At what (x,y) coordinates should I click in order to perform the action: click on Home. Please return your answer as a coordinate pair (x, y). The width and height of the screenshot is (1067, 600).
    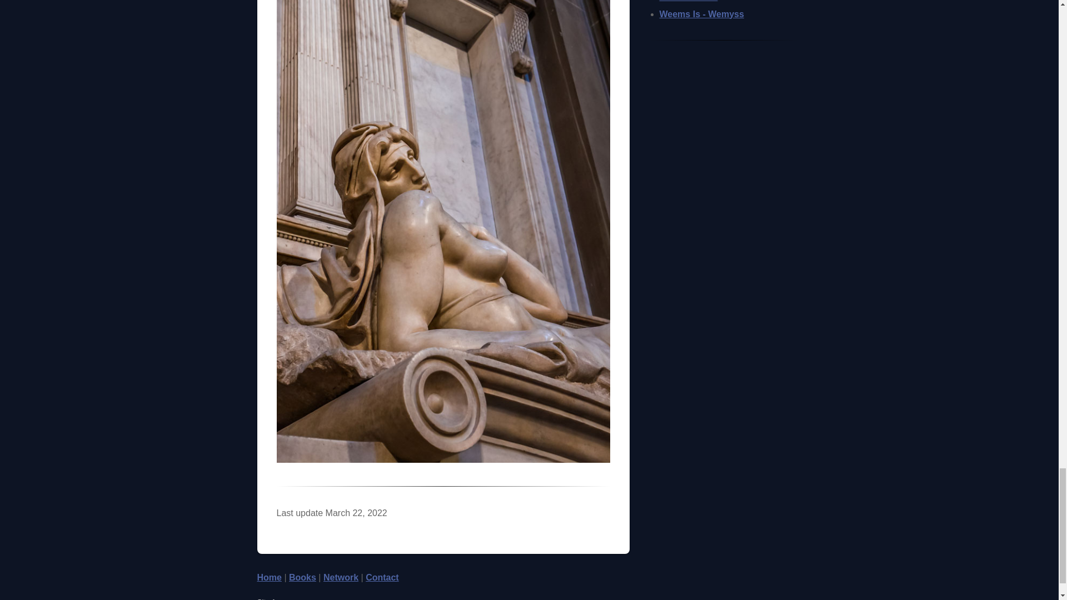
    Looking at the image, I should click on (269, 577).